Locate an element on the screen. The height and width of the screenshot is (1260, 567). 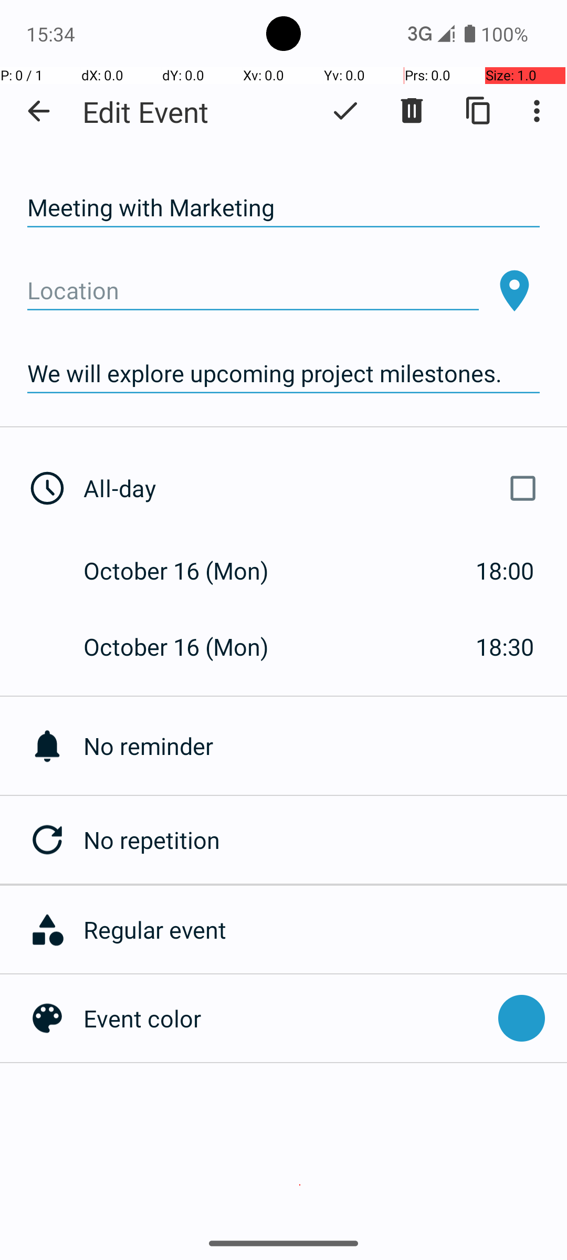
Meeting with Marketing is located at coordinates (283, 208).